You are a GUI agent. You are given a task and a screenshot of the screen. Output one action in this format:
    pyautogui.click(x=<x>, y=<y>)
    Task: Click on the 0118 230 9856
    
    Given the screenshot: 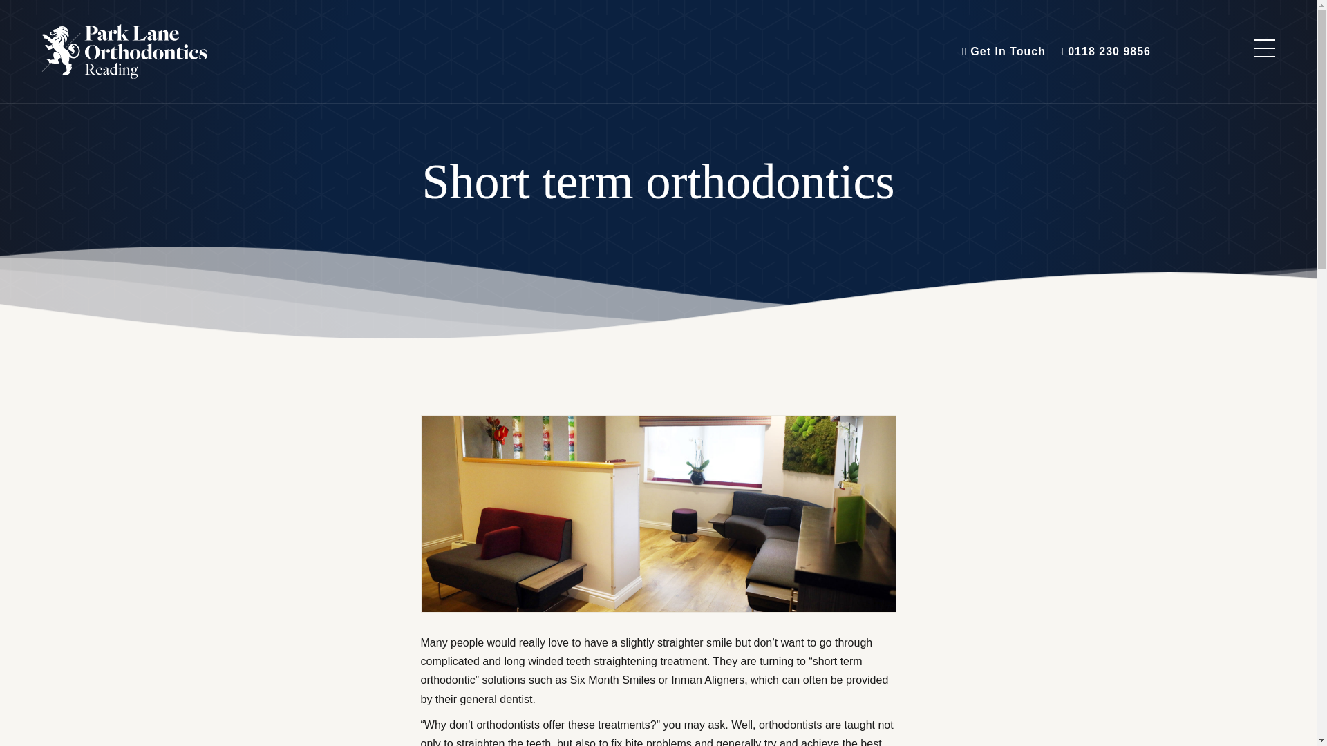 What is the action you would take?
    pyautogui.click(x=1104, y=51)
    